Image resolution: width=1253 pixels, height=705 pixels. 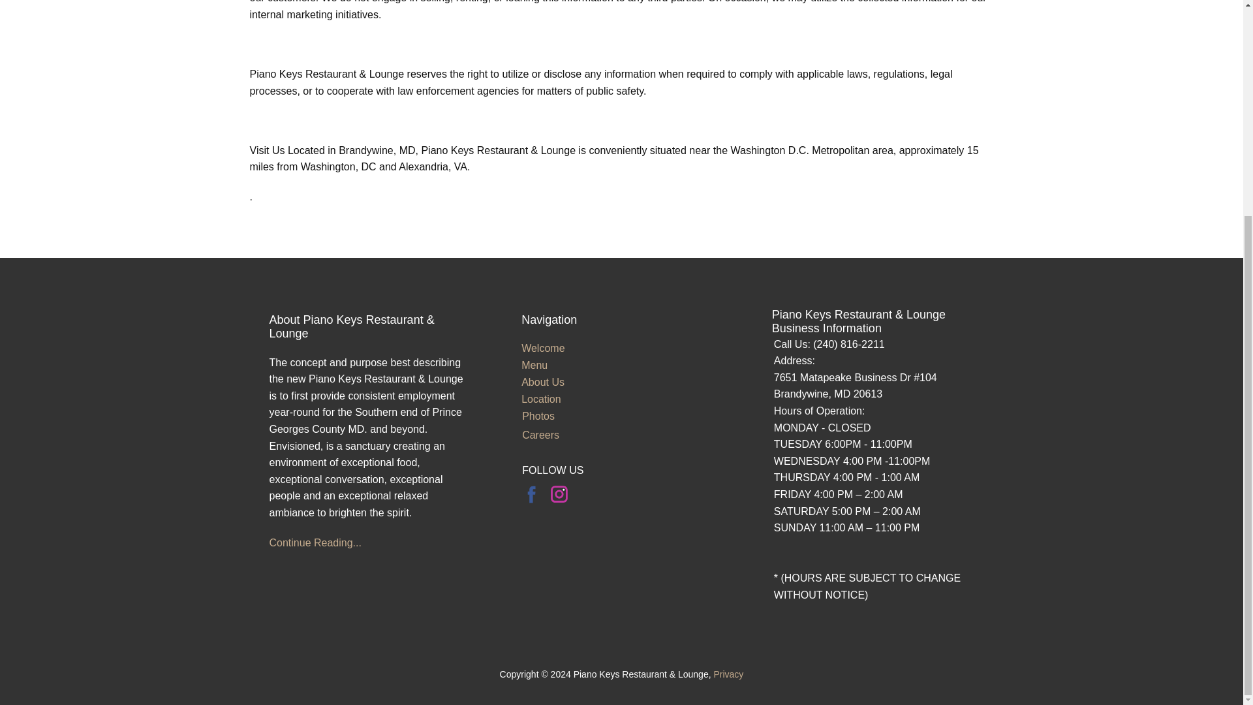 I want to click on instagram, so click(x=559, y=493).